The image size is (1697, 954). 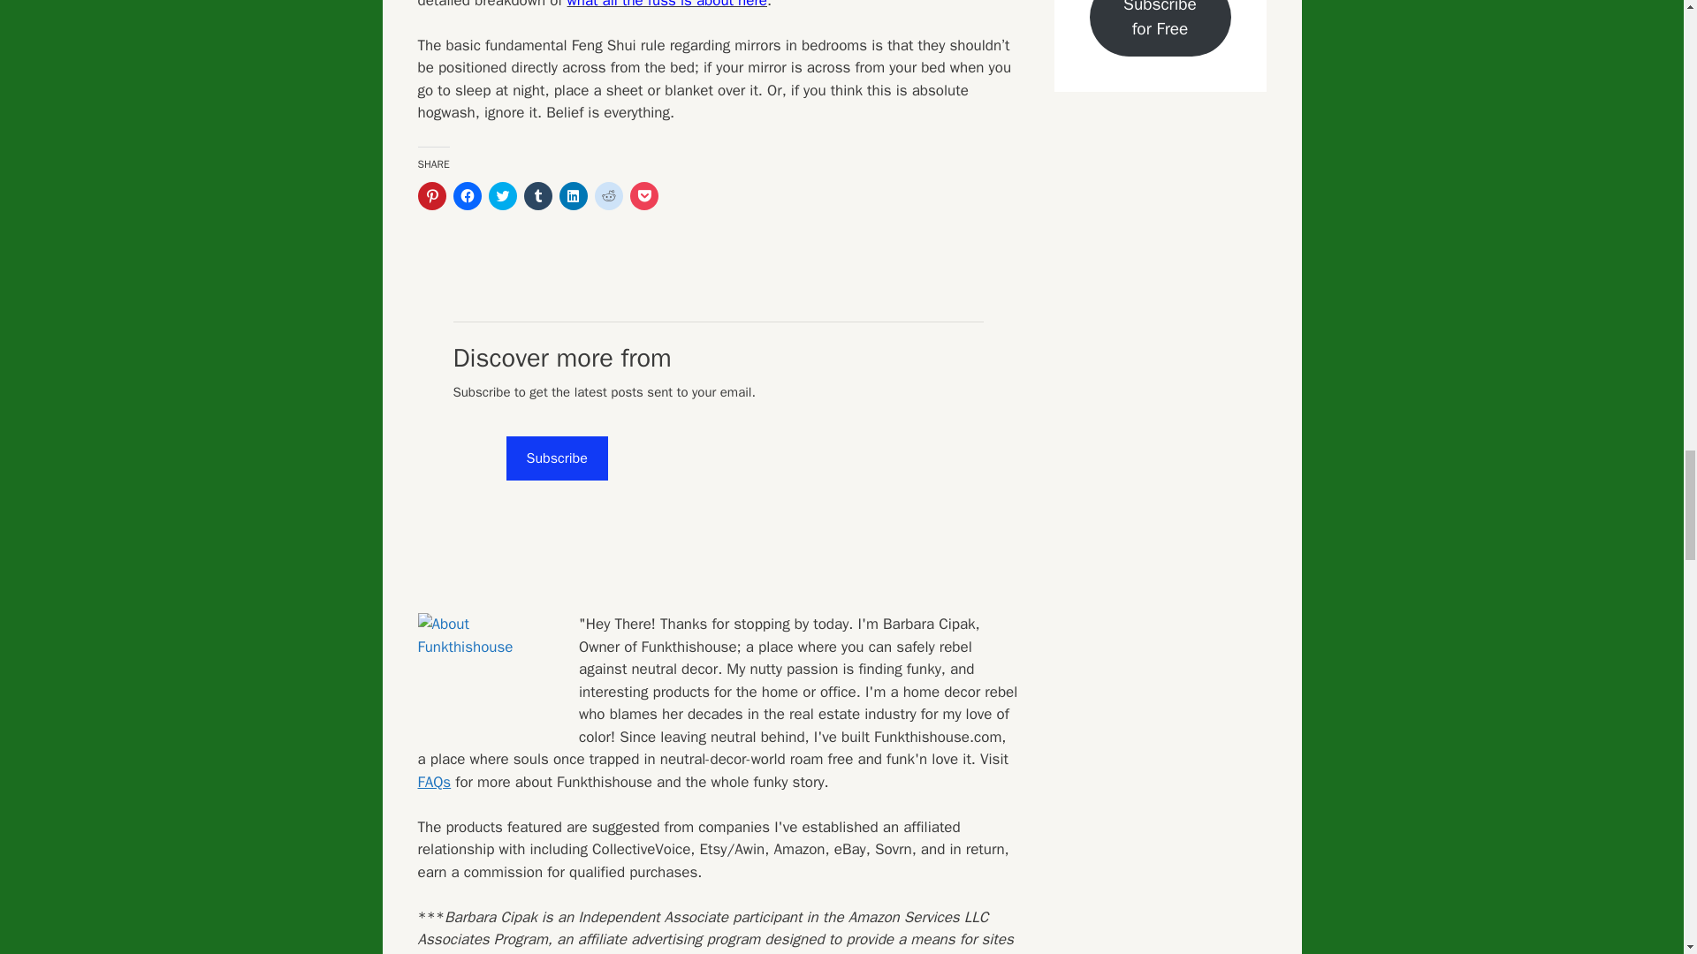 What do you see at coordinates (573, 196) in the screenshot?
I see `Click to share on LinkedIn` at bounding box center [573, 196].